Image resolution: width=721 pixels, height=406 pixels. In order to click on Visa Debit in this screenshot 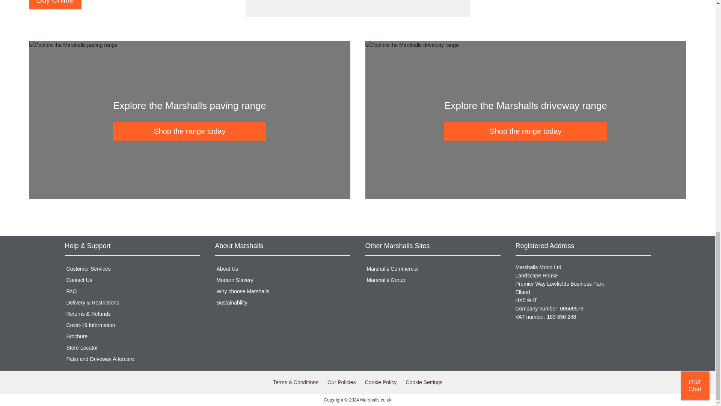, I will do `click(87, 383)`.